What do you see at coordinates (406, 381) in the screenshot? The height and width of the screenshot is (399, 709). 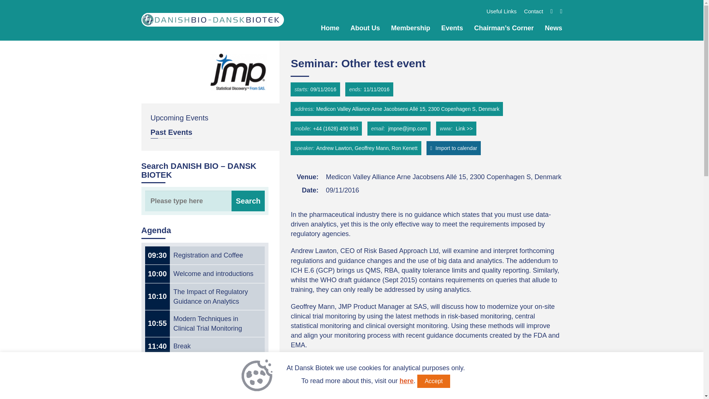 I see `here` at bounding box center [406, 381].